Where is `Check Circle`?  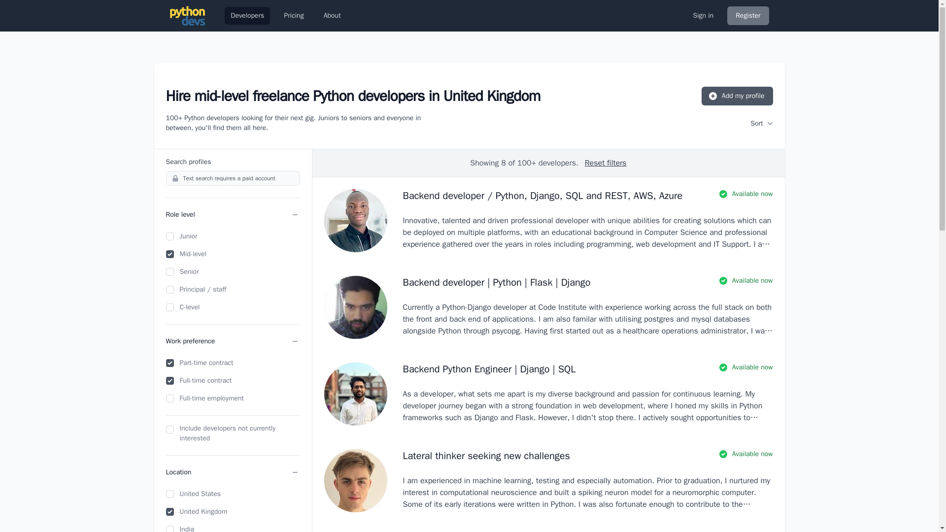
Check Circle is located at coordinates (723, 194).